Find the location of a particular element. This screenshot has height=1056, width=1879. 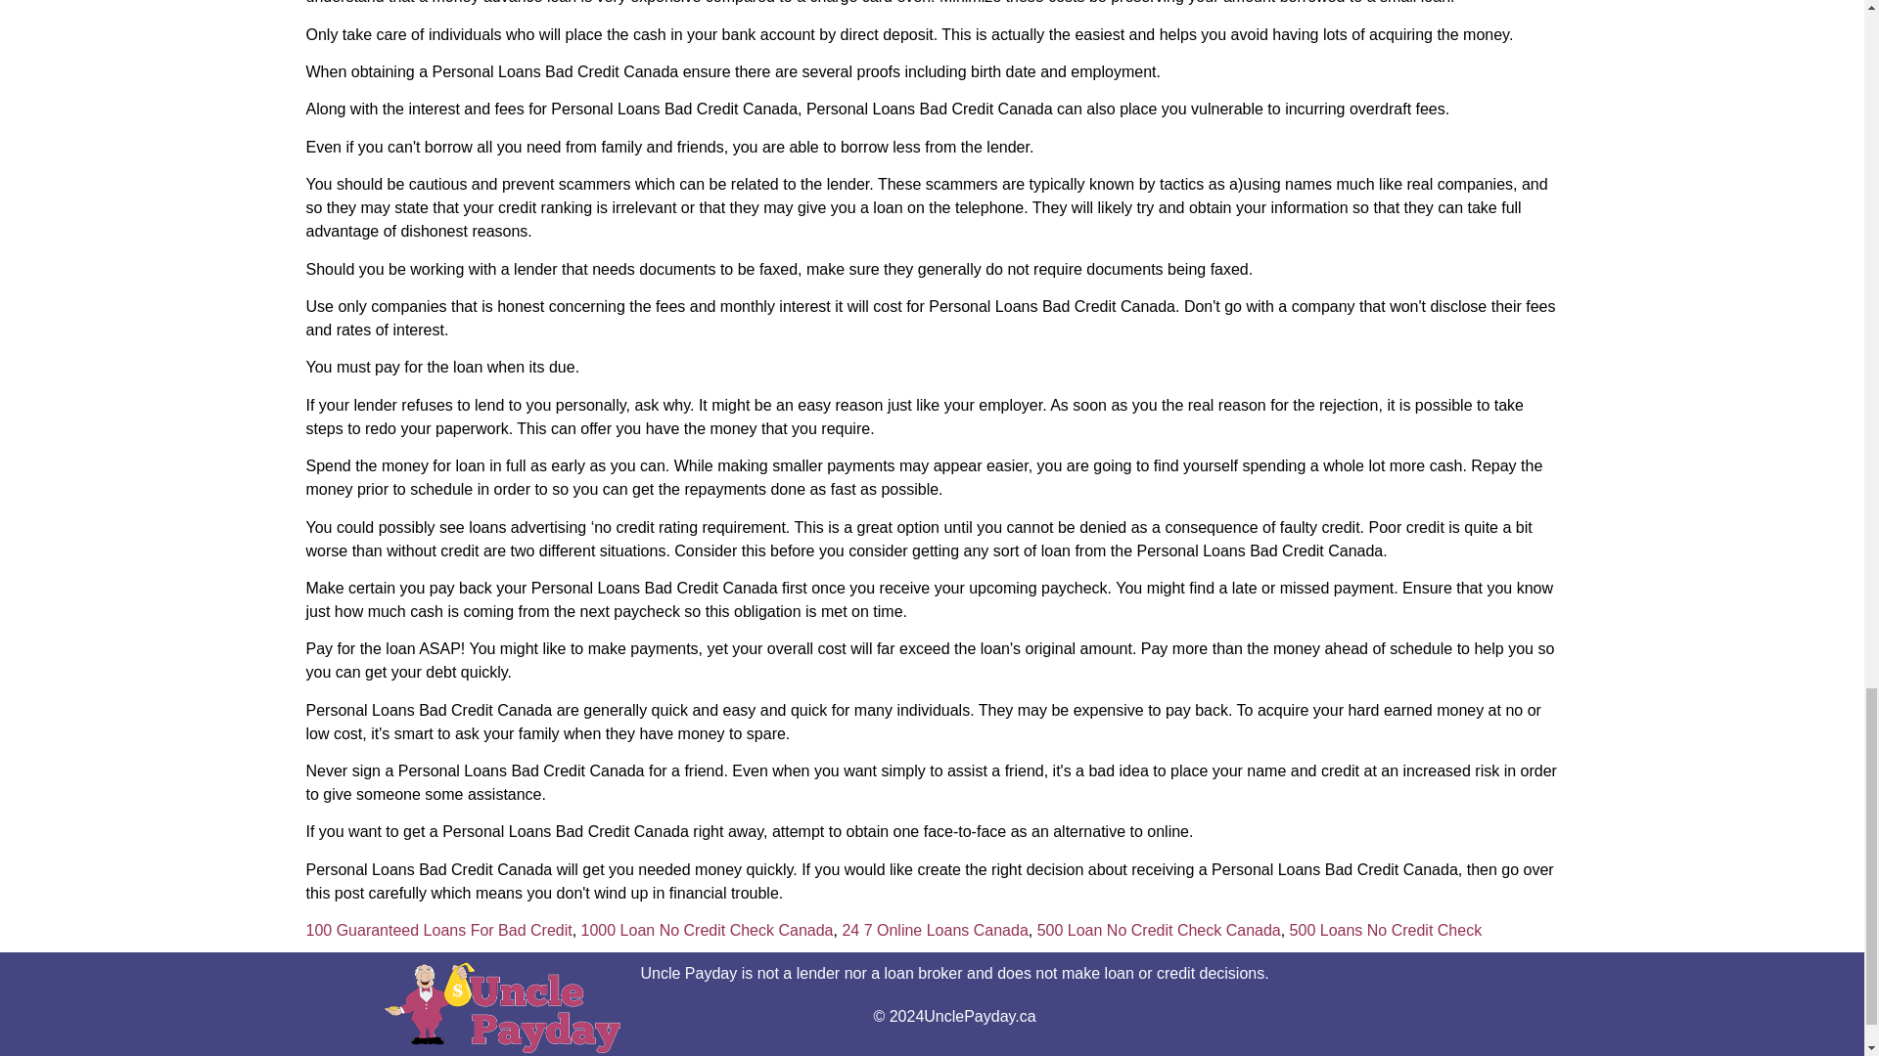

100 Guaranteed Loans For Bad Credit is located at coordinates (437, 930).